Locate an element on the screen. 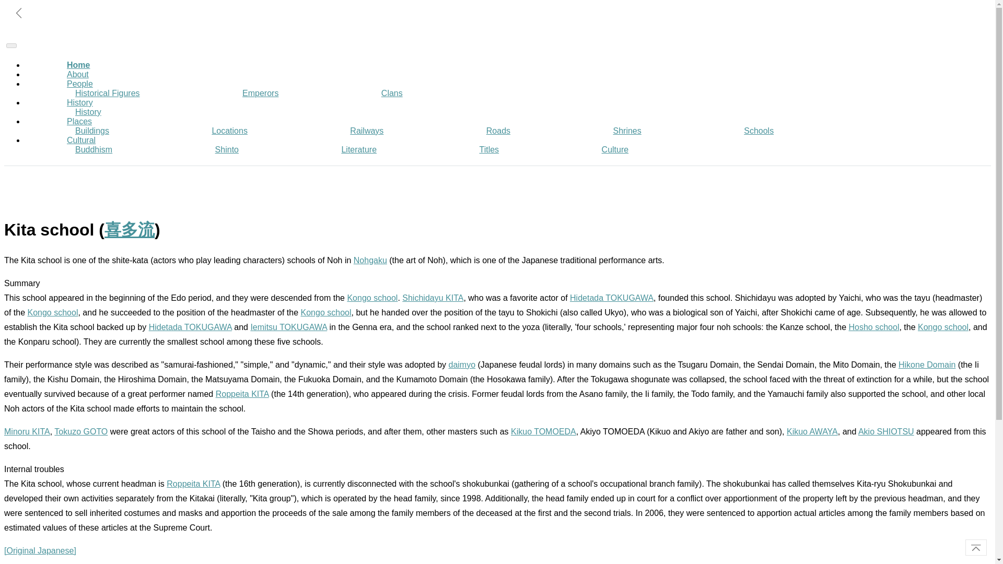 Image resolution: width=1003 pixels, height=564 pixels. Railways is located at coordinates (367, 131).